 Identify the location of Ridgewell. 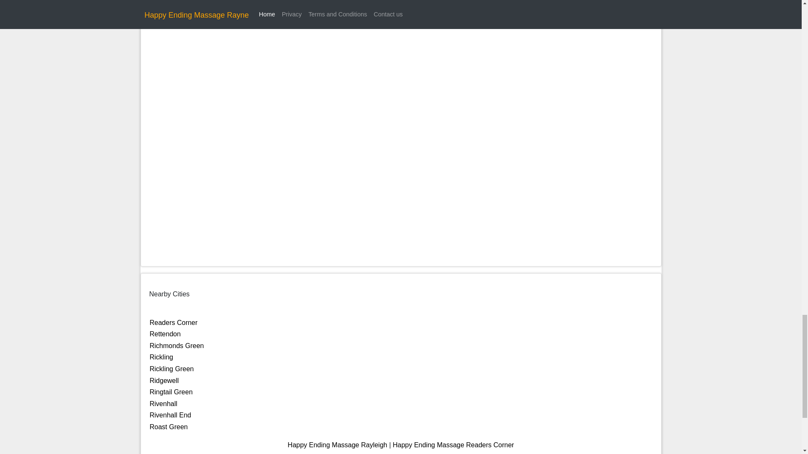
(164, 380).